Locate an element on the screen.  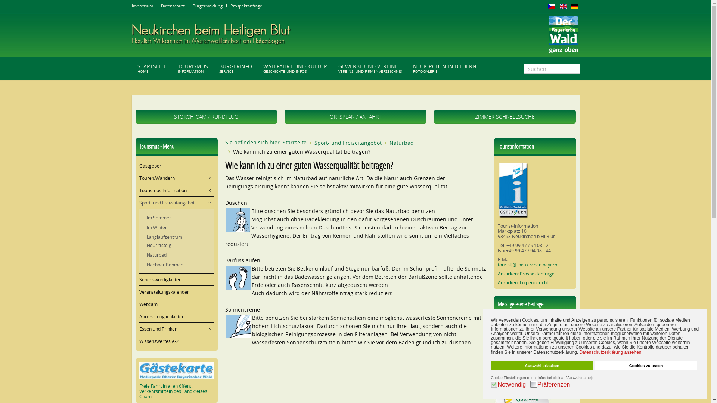
NEUKIRCHEN IN BILDERN
FOTOGALERIE is located at coordinates (444, 69).